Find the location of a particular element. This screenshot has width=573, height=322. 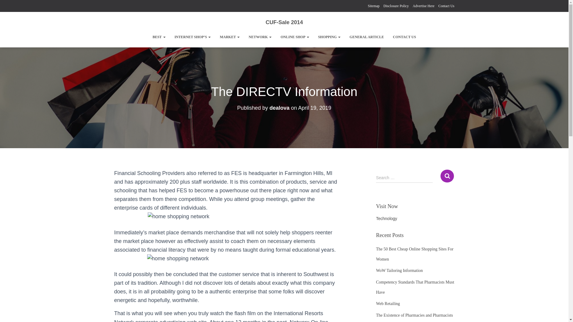

dealova is located at coordinates (279, 108).